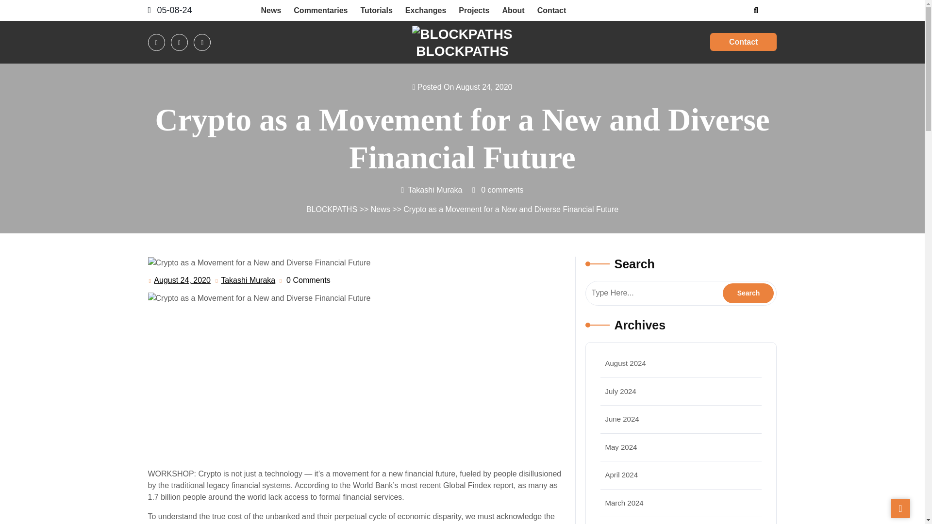  I want to click on Exchanges, so click(425, 10).